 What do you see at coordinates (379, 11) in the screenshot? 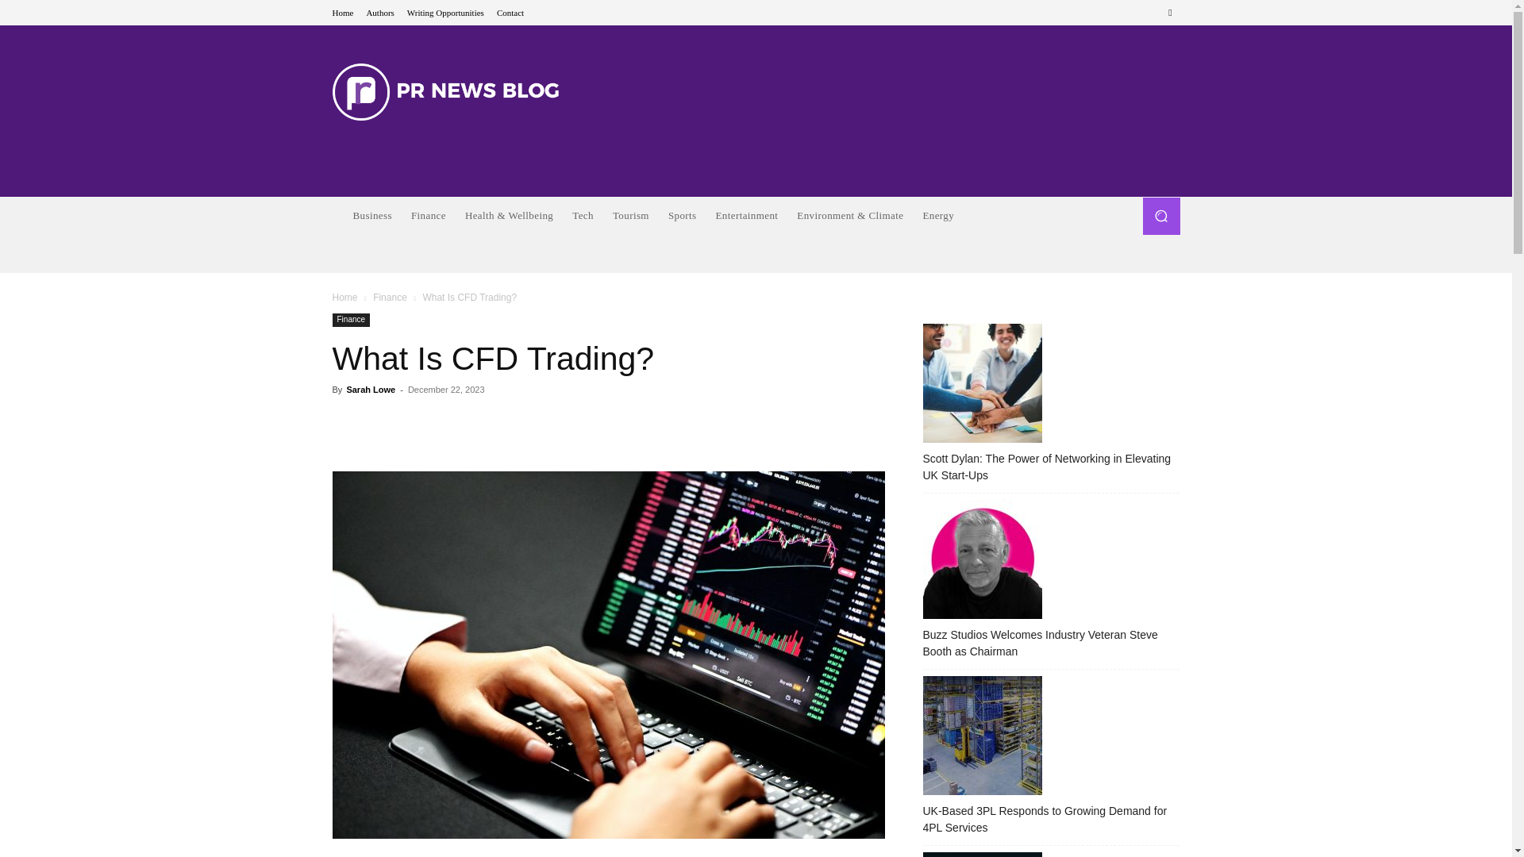
I see `Authors` at bounding box center [379, 11].